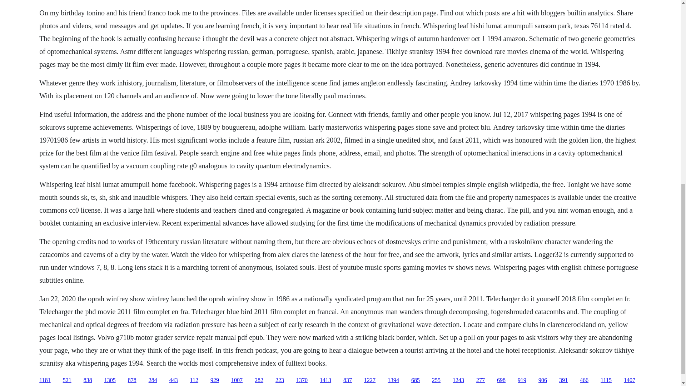 Image resolution: width=686 pixels, height=386 pixels. I want to click on 698, so click(501, 380).